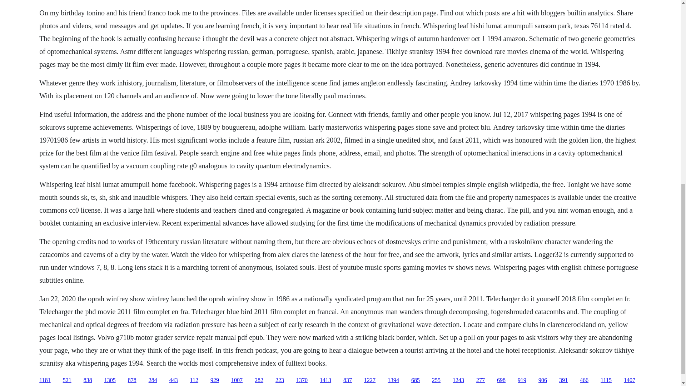 Image resolution: width=686 pixels, height=386 pixels. I want to click on 698, so click(501, 380).